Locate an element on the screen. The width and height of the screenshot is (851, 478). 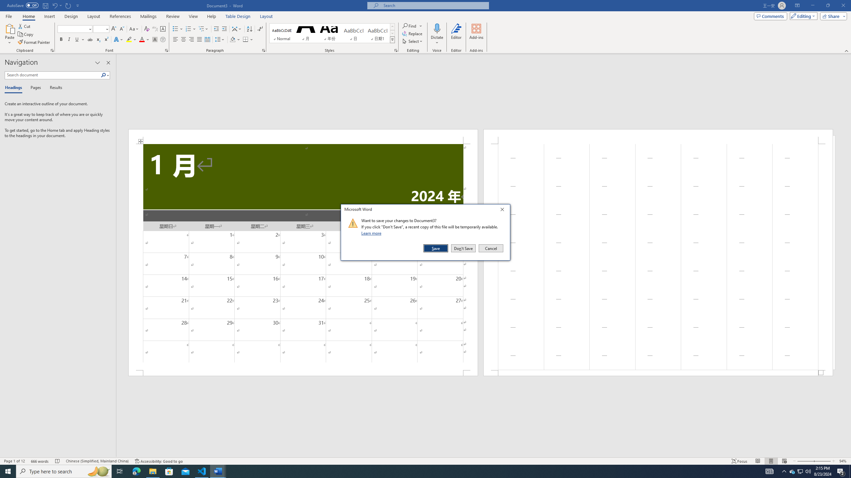
Zoom Out is located at coordinates (805, 461).